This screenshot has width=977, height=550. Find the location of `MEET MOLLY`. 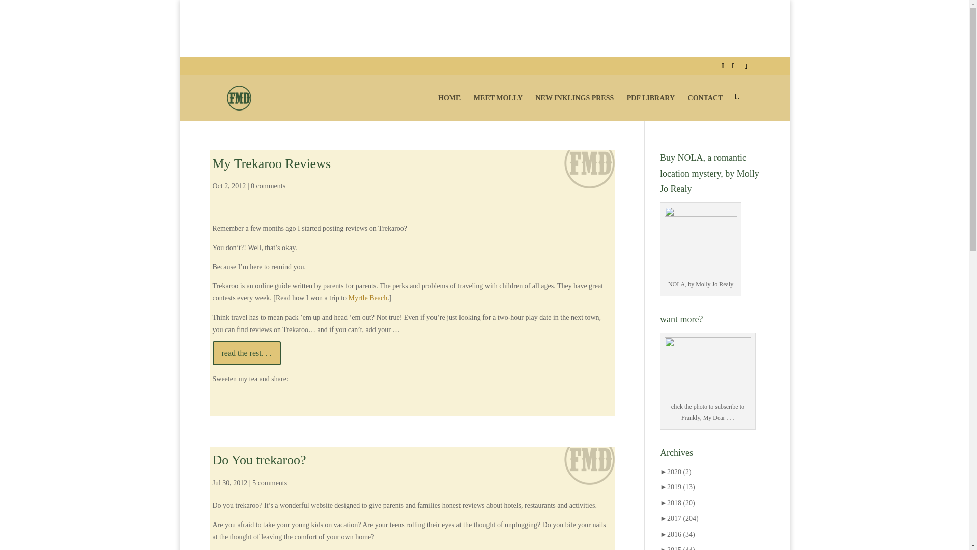

MEET MOLLY is located at coordinates (498, 106).